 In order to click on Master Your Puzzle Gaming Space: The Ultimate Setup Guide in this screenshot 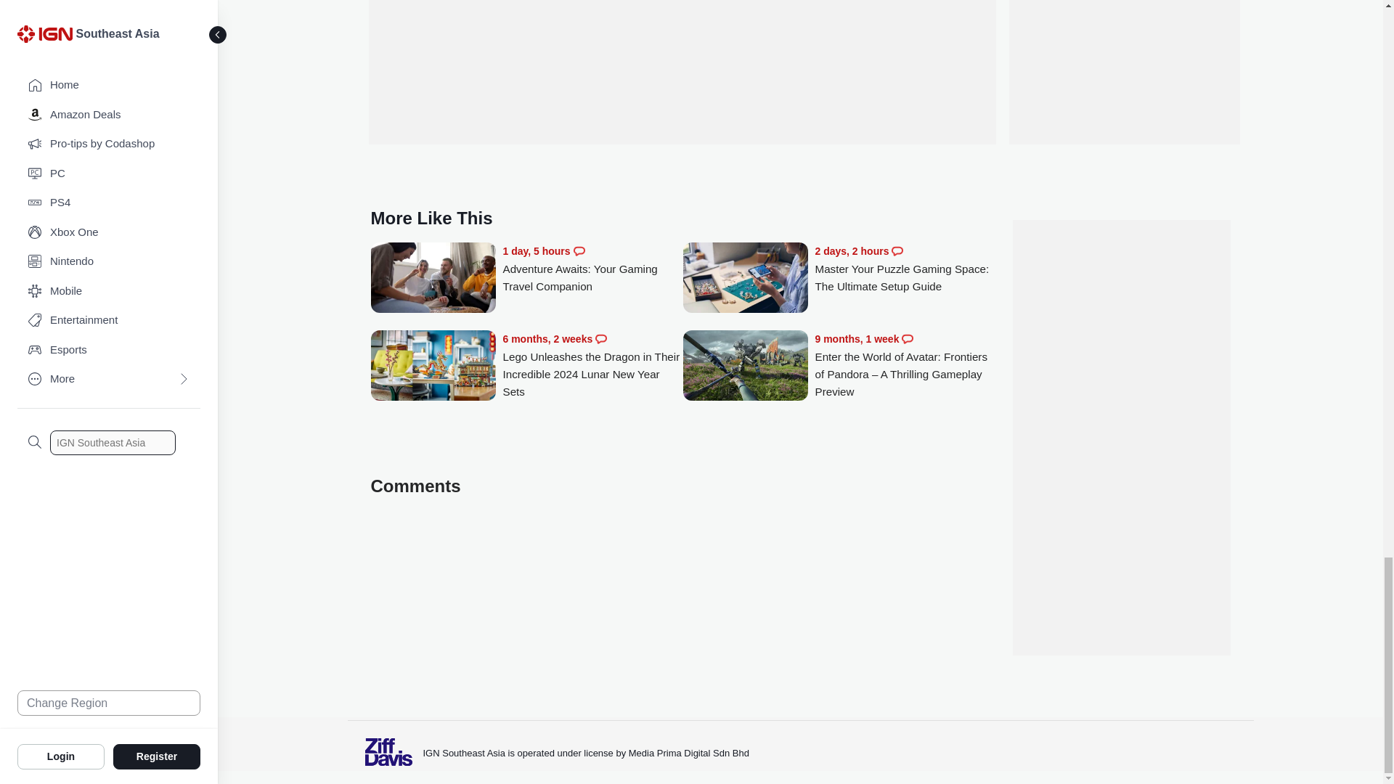, I will do `click(905, 269)`.